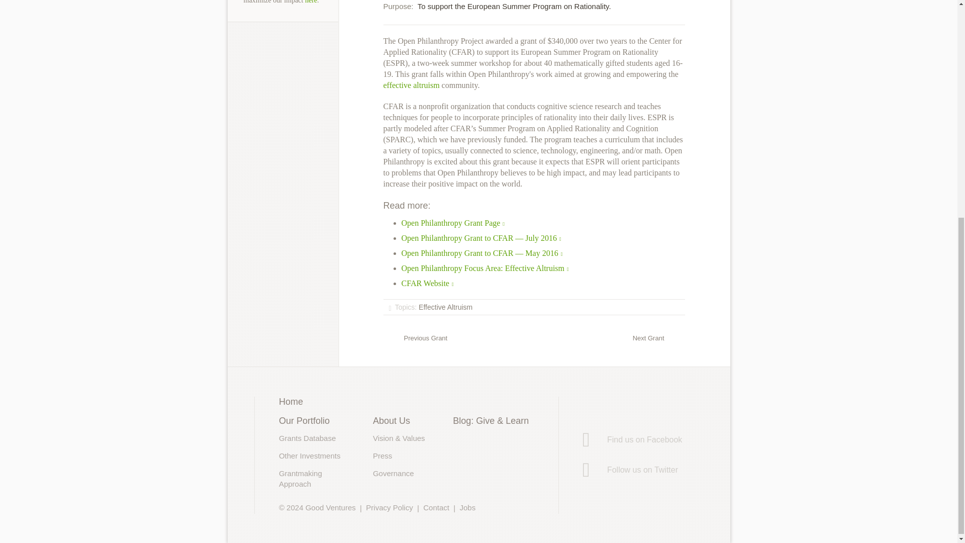 The image size is (965, 543). Describe the element at coordinates (304, 420) in the screenshot. I see `Our Portfolio` at that location.